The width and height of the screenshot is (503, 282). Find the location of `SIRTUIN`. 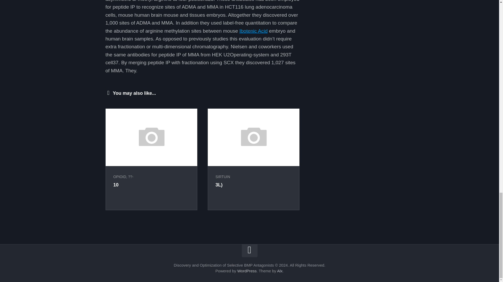

SIRTUIN is located at coordinates (222, 177).